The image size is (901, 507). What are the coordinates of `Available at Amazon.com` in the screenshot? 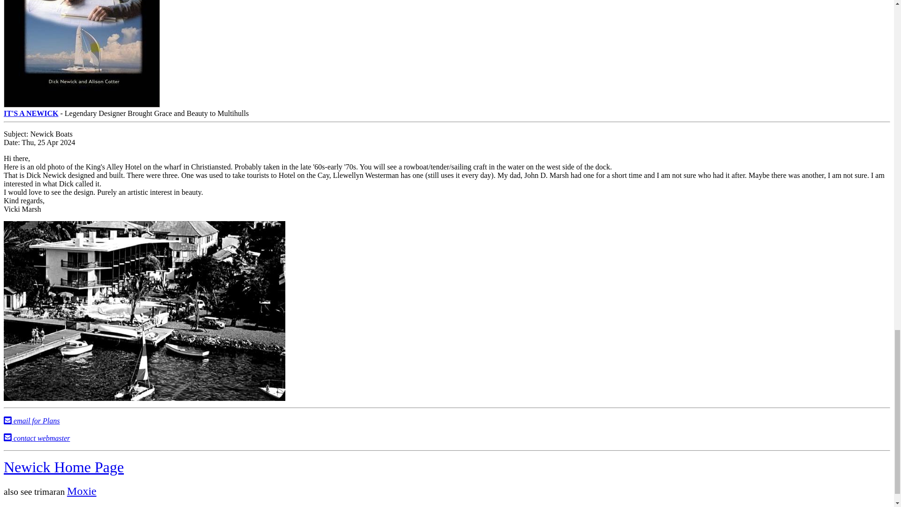 It's located at (82, 109).